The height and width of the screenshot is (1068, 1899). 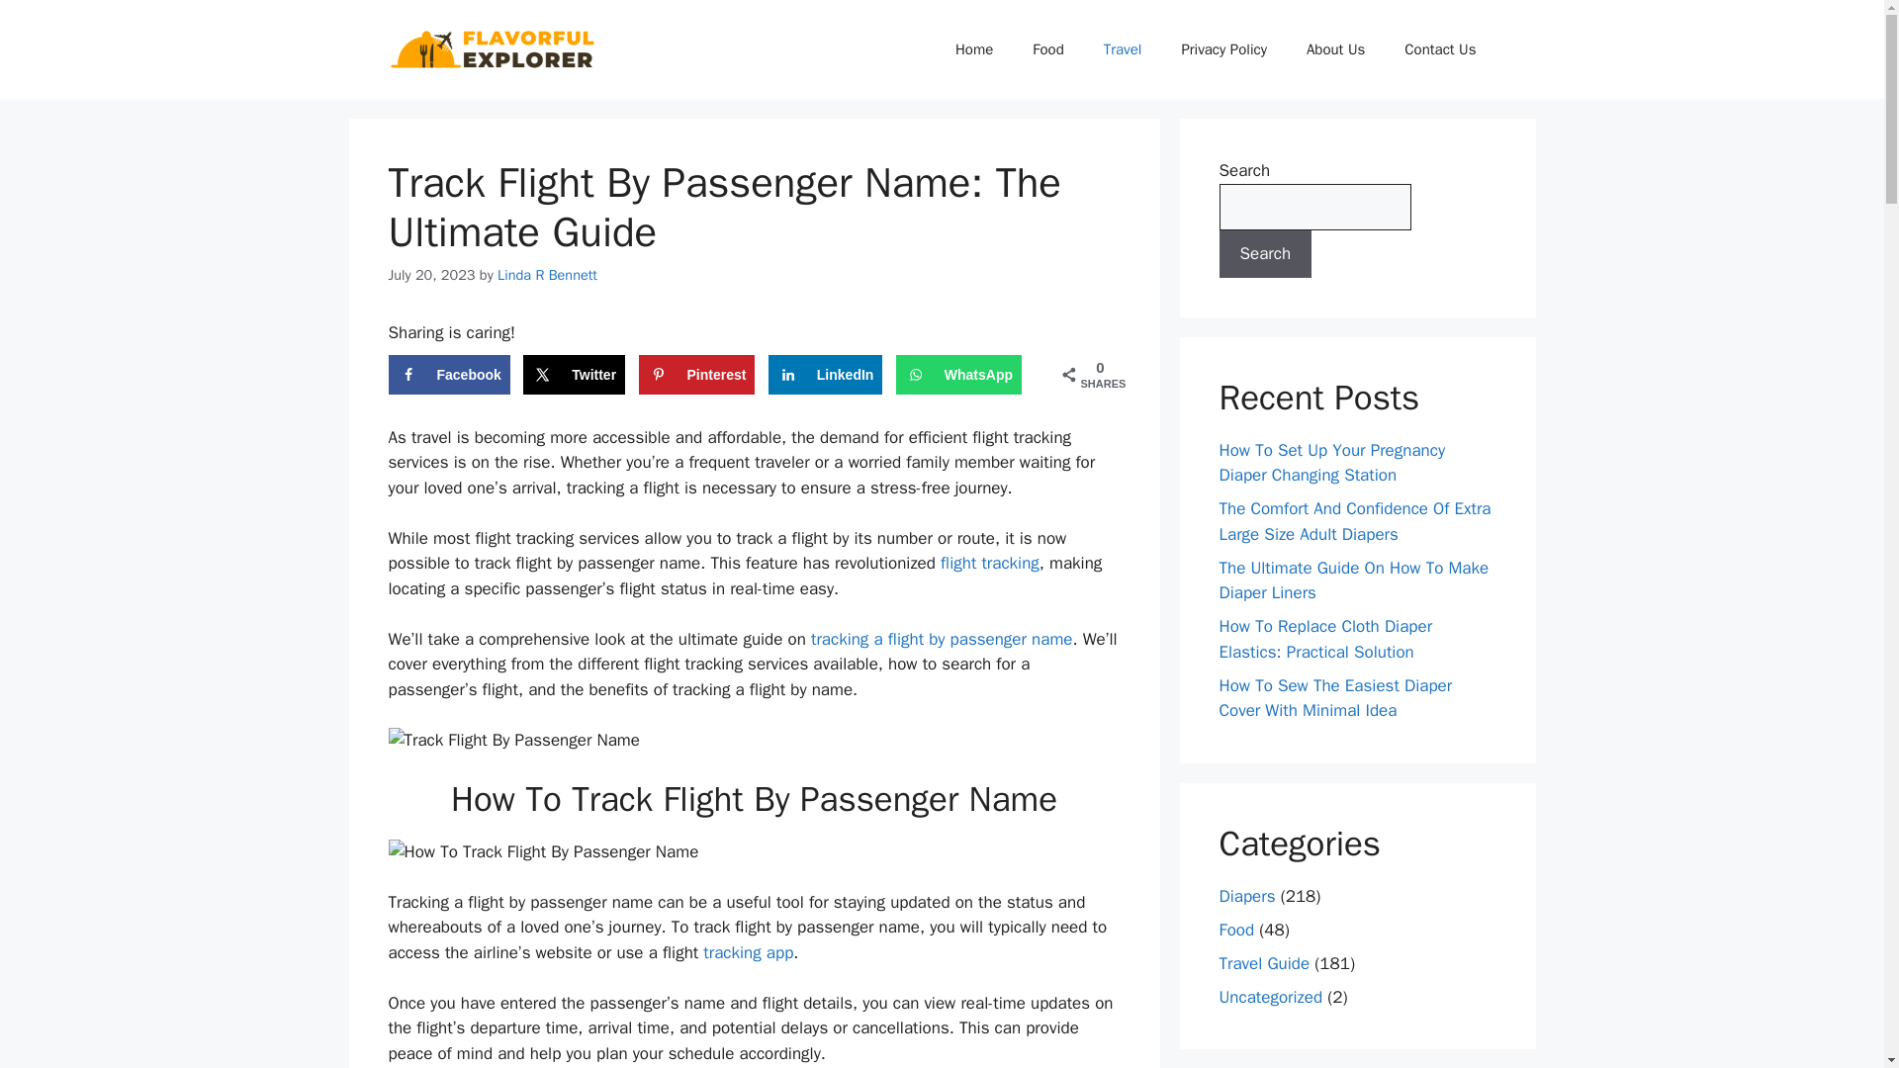 I want to click on Facebook, so click(x=447, y=374).